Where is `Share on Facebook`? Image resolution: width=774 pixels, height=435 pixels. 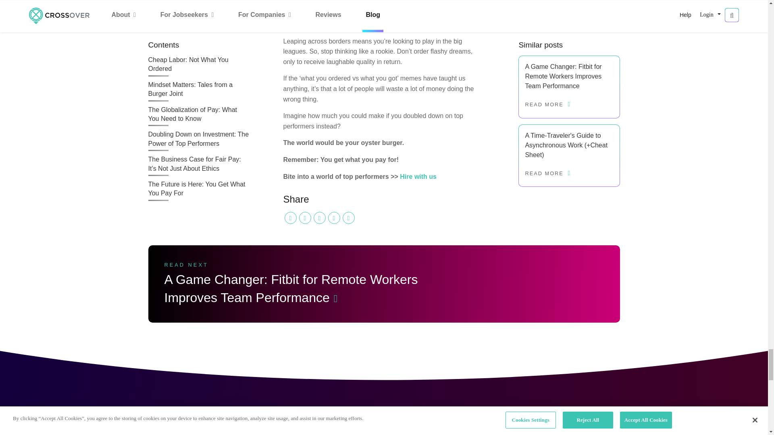 Share on Facebook is located at coordinates (305, 217).